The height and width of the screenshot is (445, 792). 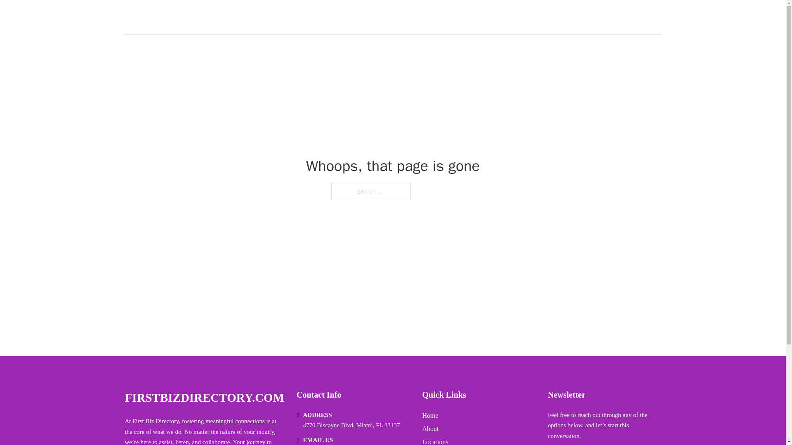 What do you see at coordinates (204, 398) in the screenshot?
I see `FIRSTBIZDIRECTORY.COM` at bounding box center [204, 398].